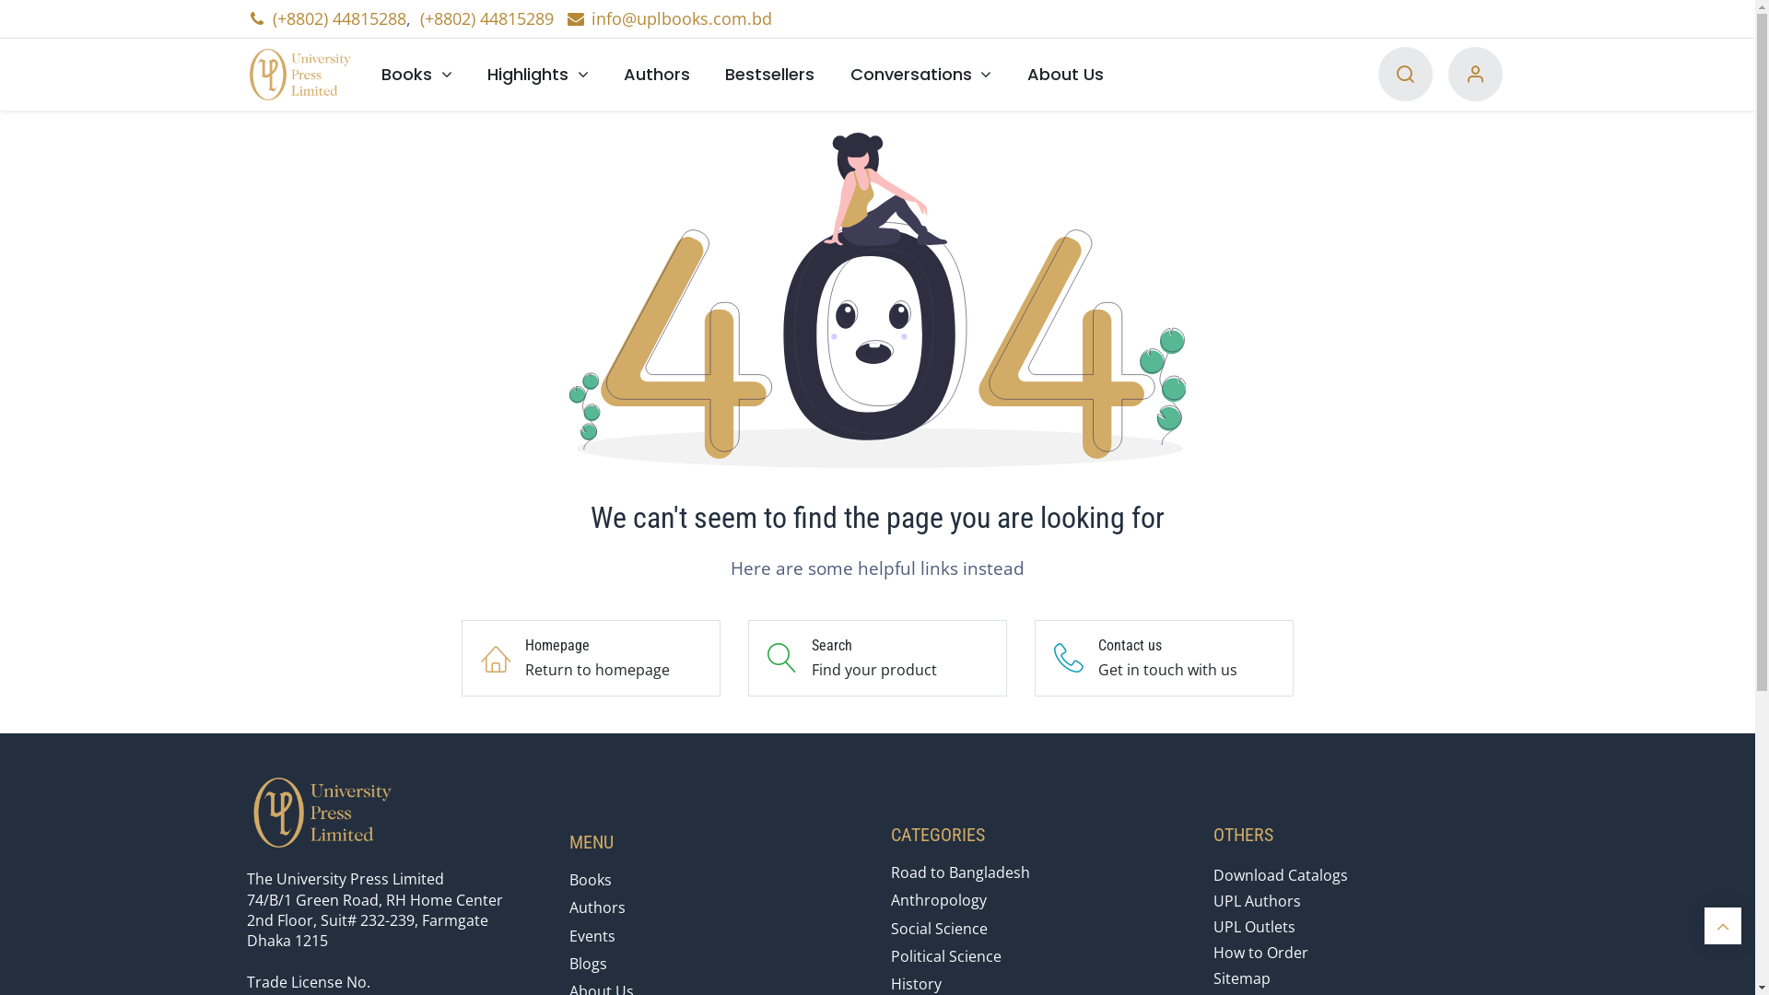 This screenshot has height=995, width=1769. Describe the element at coordinates (1257, 901) in the screenshot. I see `UPL Authors` at that location.